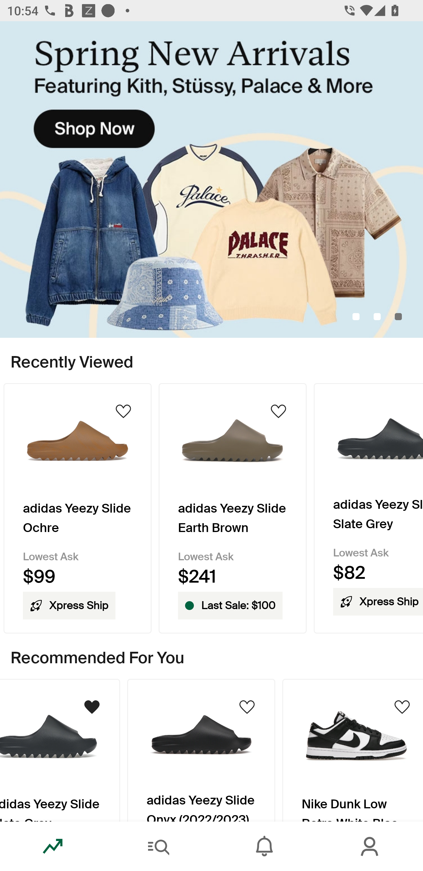 This screenshot has width=423, height=871. What do you see at coordinates (370, 846) in the screenshot?
I see `Account` at bounding box center [370, 846].